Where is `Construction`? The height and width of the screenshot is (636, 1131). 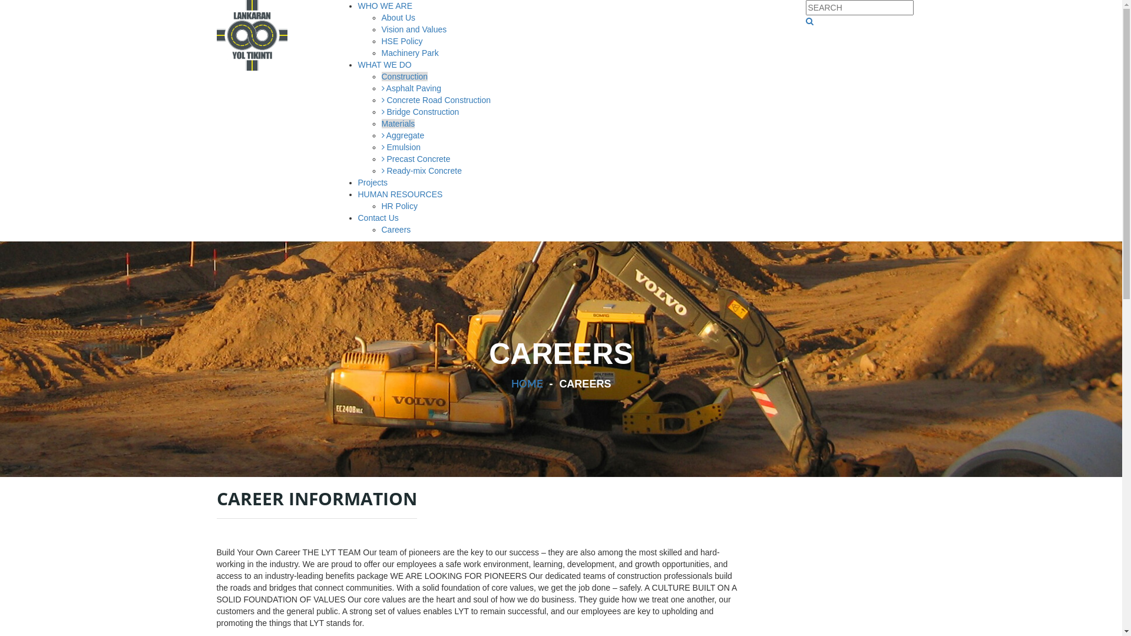 Construction is located at coordinates (405, 77).